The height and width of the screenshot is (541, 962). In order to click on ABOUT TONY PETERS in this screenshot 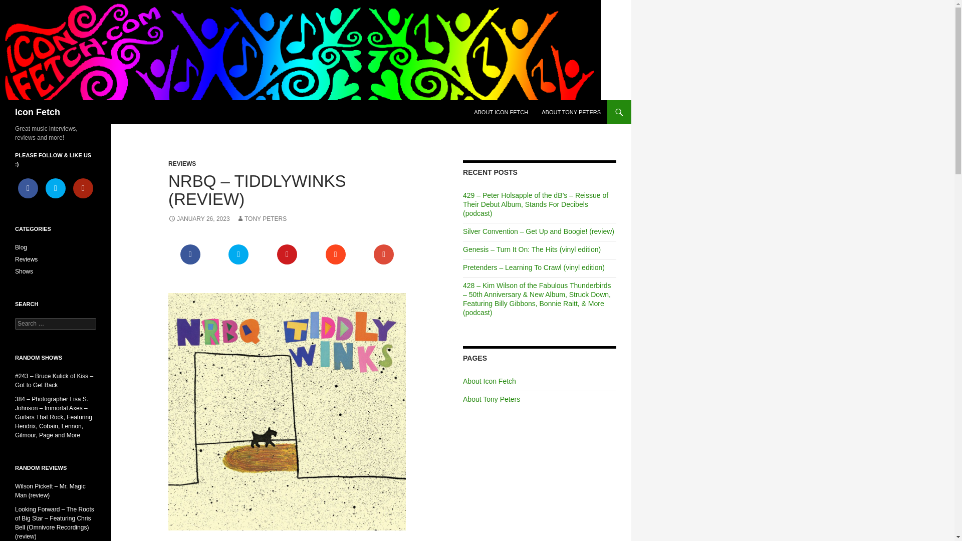, I will do `click(571, 112)`.